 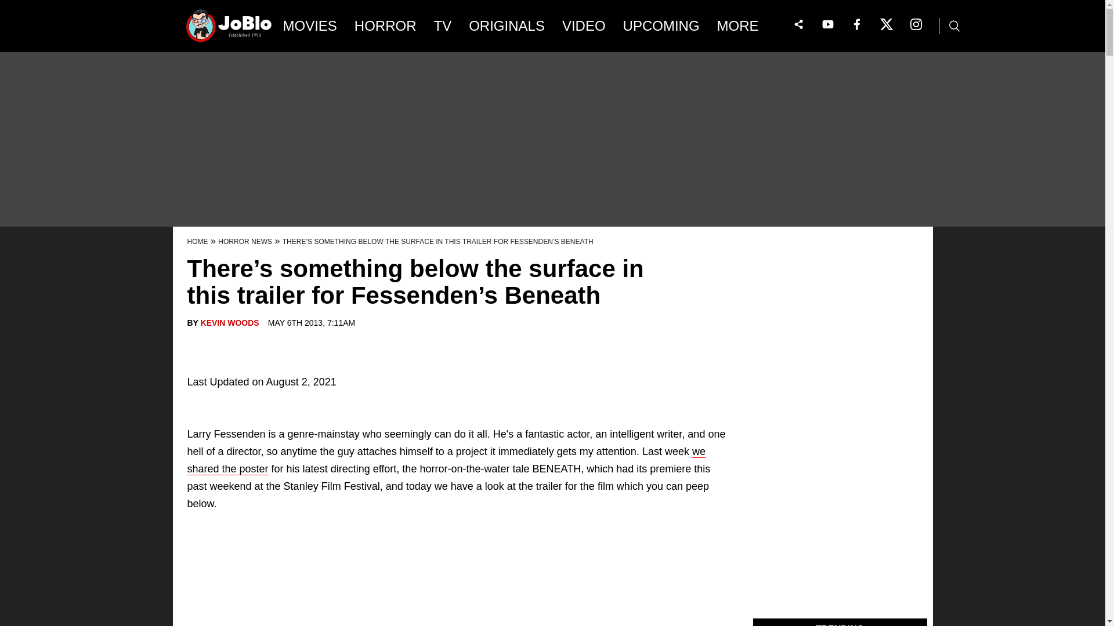 I want to click on VIDEO, so click(x=584, y=26).